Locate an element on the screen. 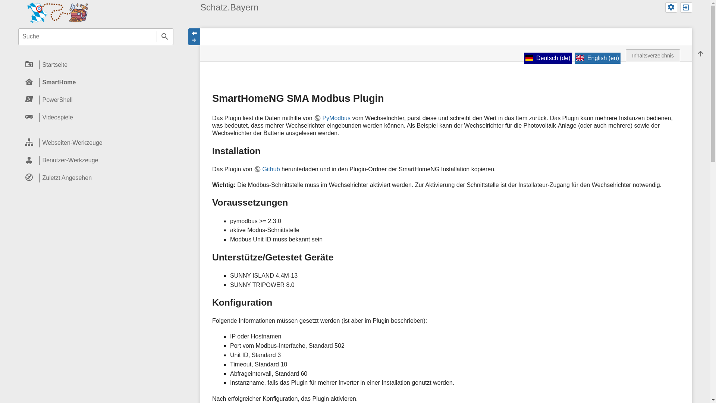 This screenshot has height=403, width=716. Nach oben is located at coordinates (700, 54).